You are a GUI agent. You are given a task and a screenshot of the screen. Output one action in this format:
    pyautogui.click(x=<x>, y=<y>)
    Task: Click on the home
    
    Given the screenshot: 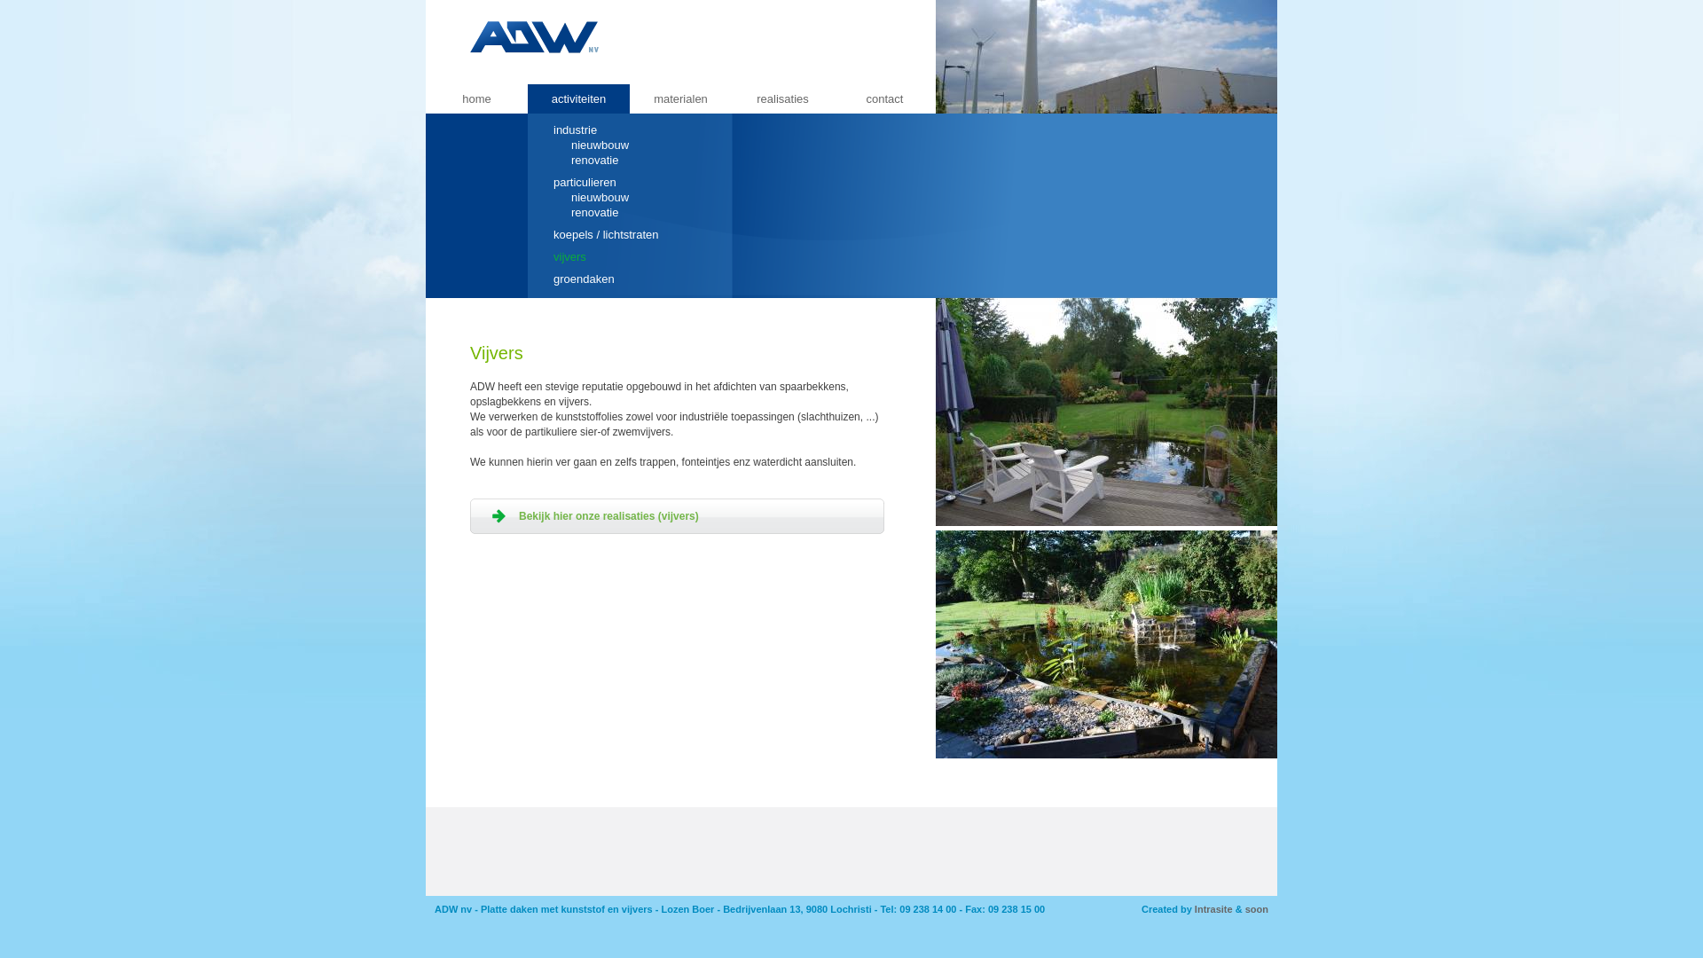 What is the action you would take?
    pyautogui.click(x=477, y=99)
    